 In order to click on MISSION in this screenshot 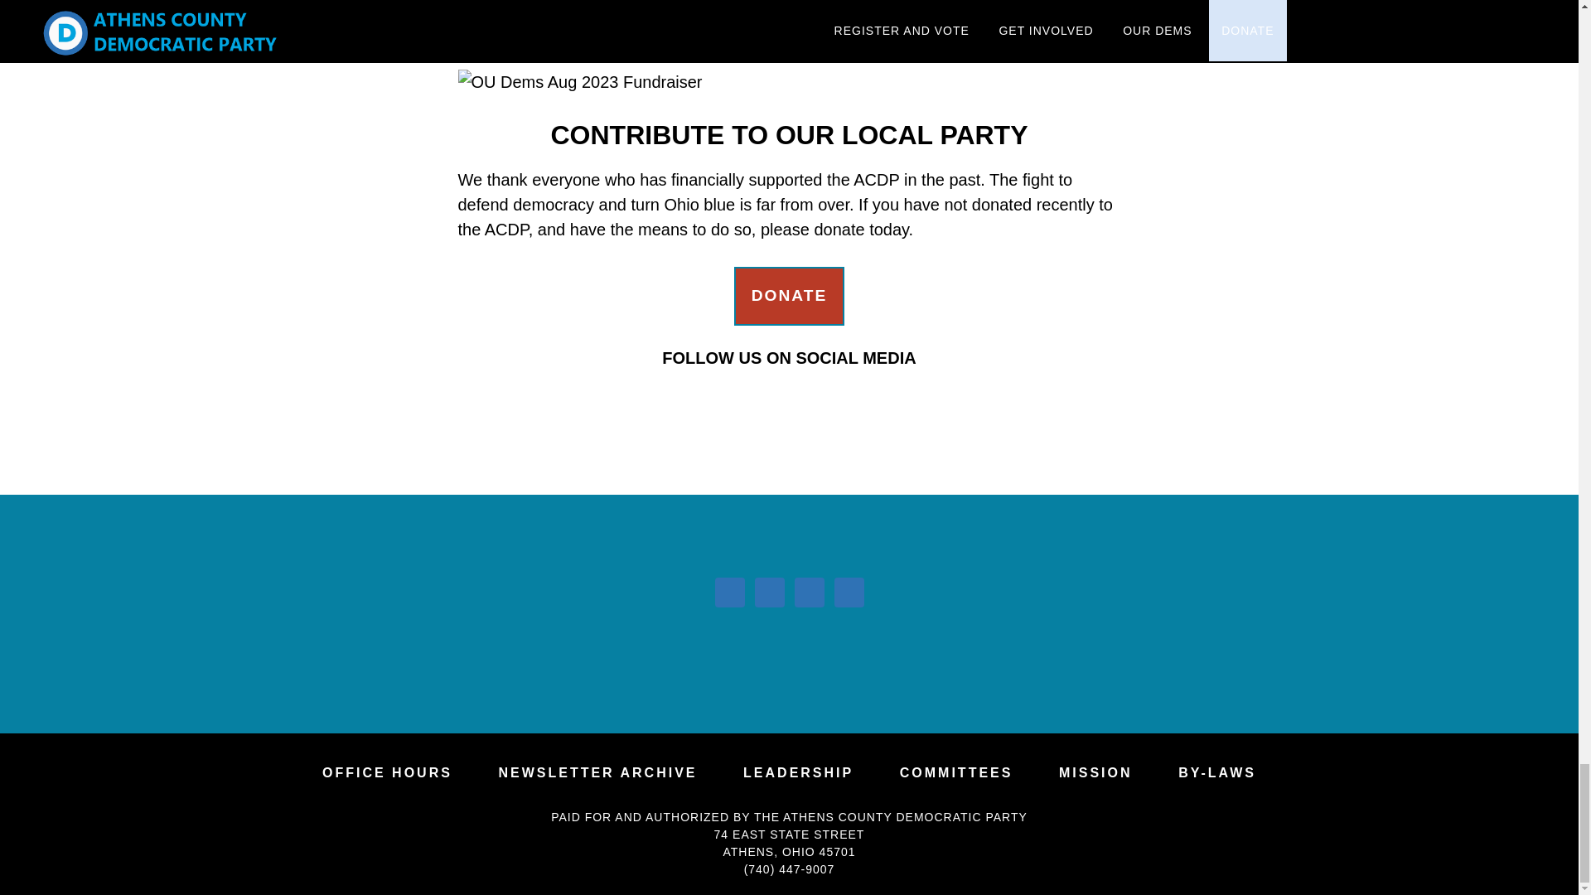, I will do `click(1095, 772)`.